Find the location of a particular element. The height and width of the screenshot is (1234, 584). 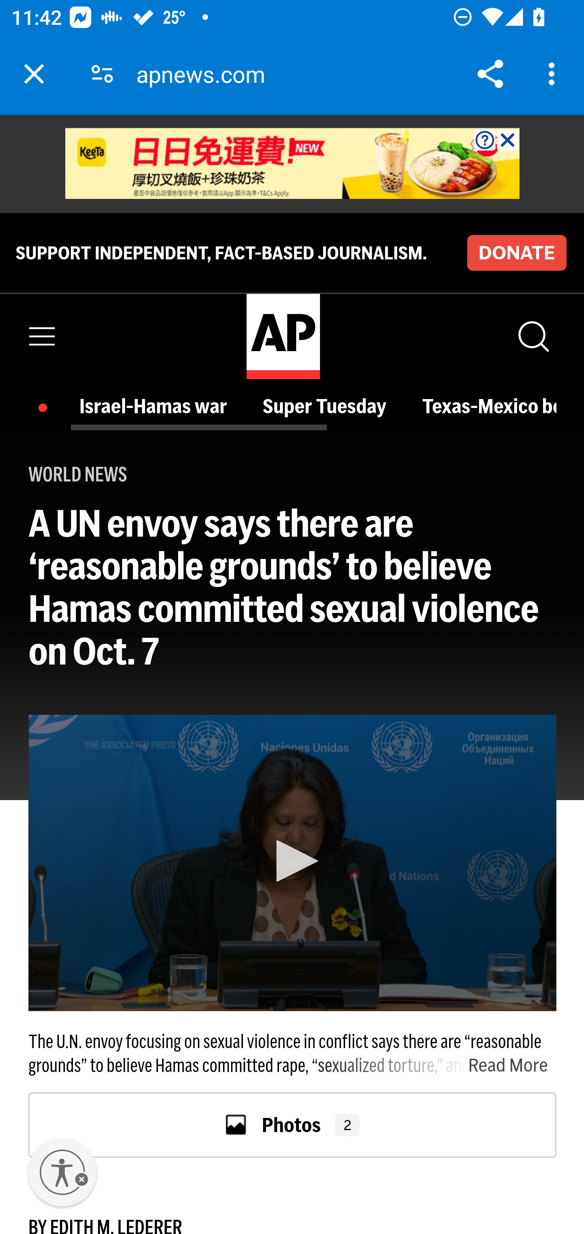

Share is located at coordinates (490, 74).